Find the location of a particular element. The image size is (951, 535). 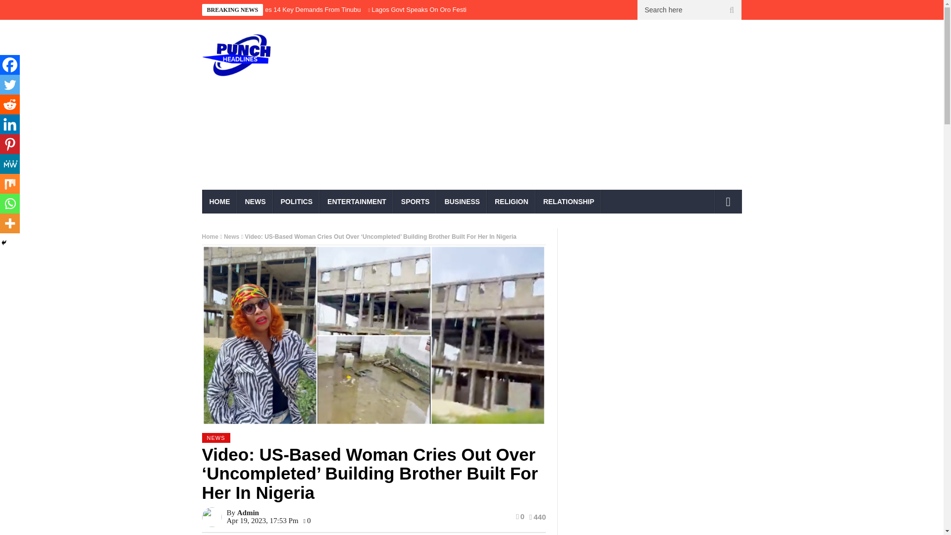

NEWS is located at coordinates (256, 201).